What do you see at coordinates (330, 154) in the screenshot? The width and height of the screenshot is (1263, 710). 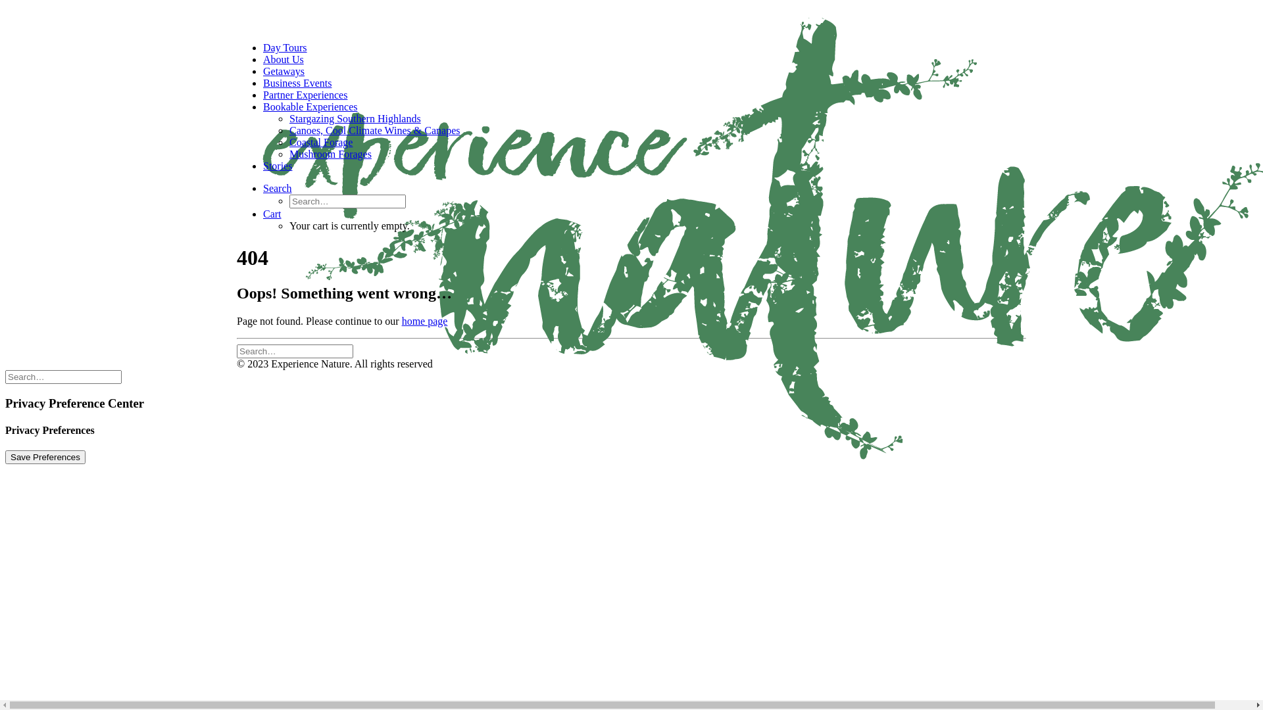 I see `Mushroom Forages` at bounding box center [330, 154].